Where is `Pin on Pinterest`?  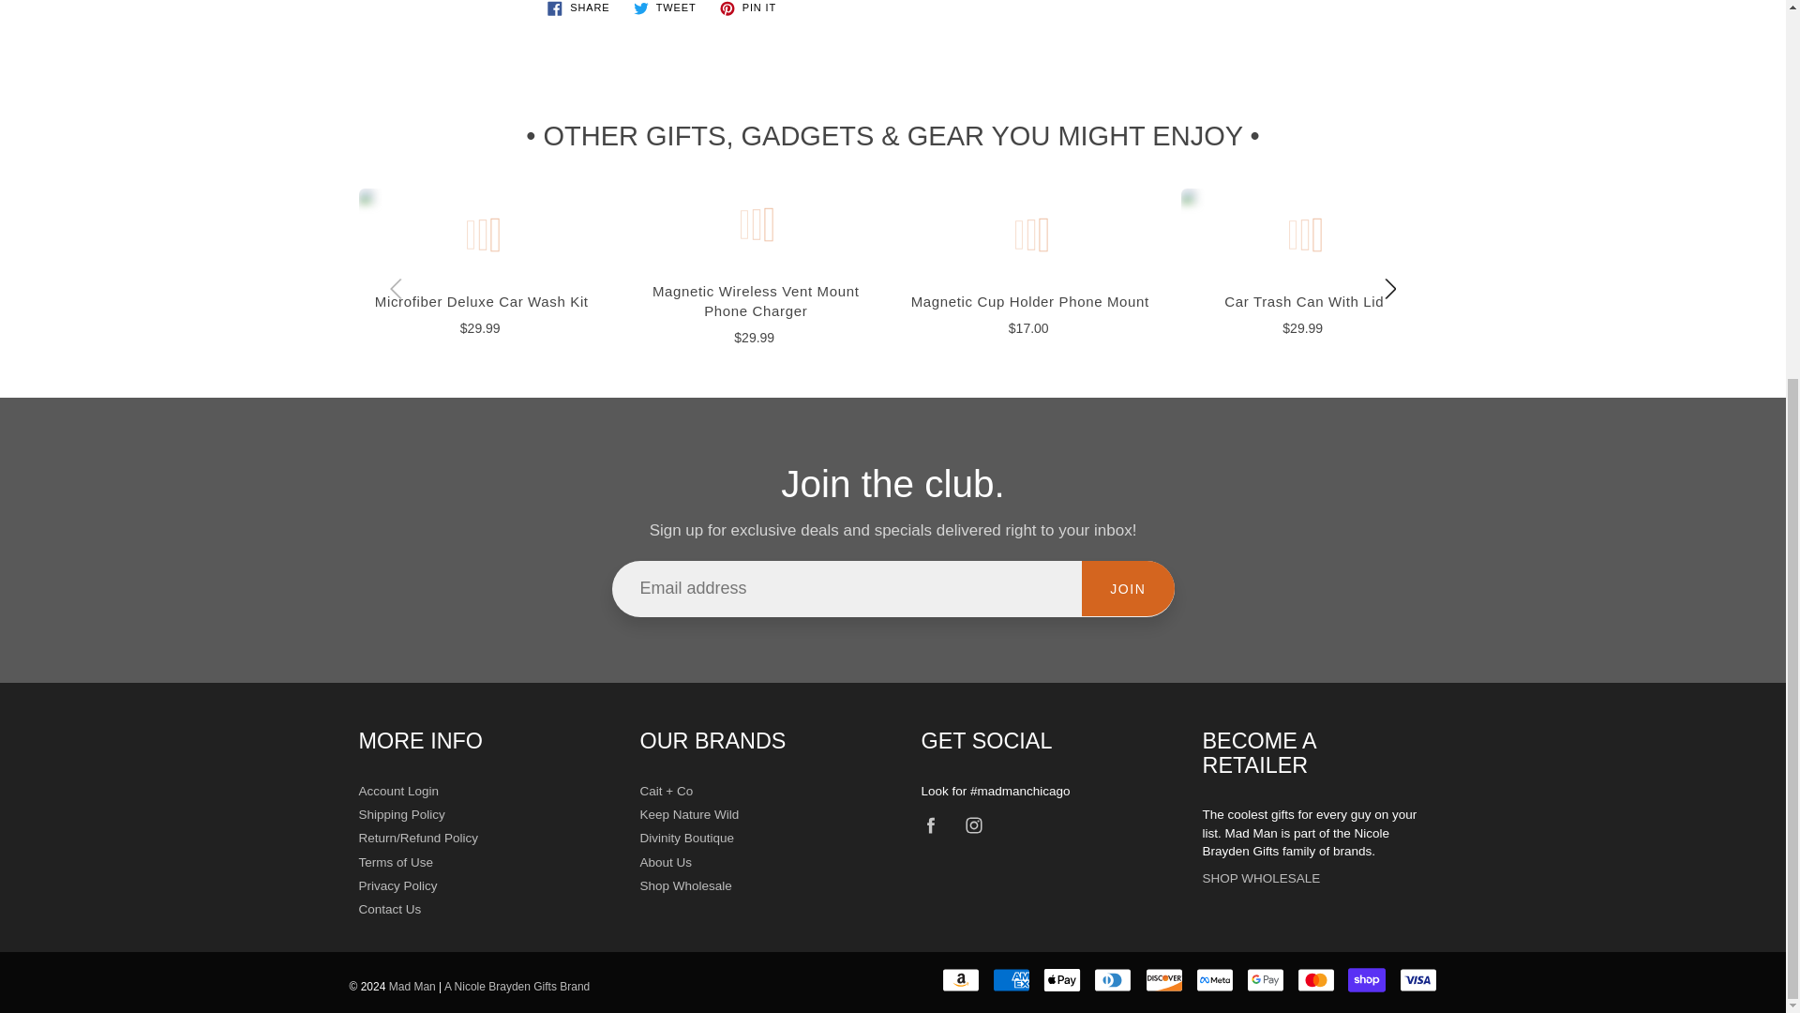 Pin on Pinterest is located at coordinates (748, 9).